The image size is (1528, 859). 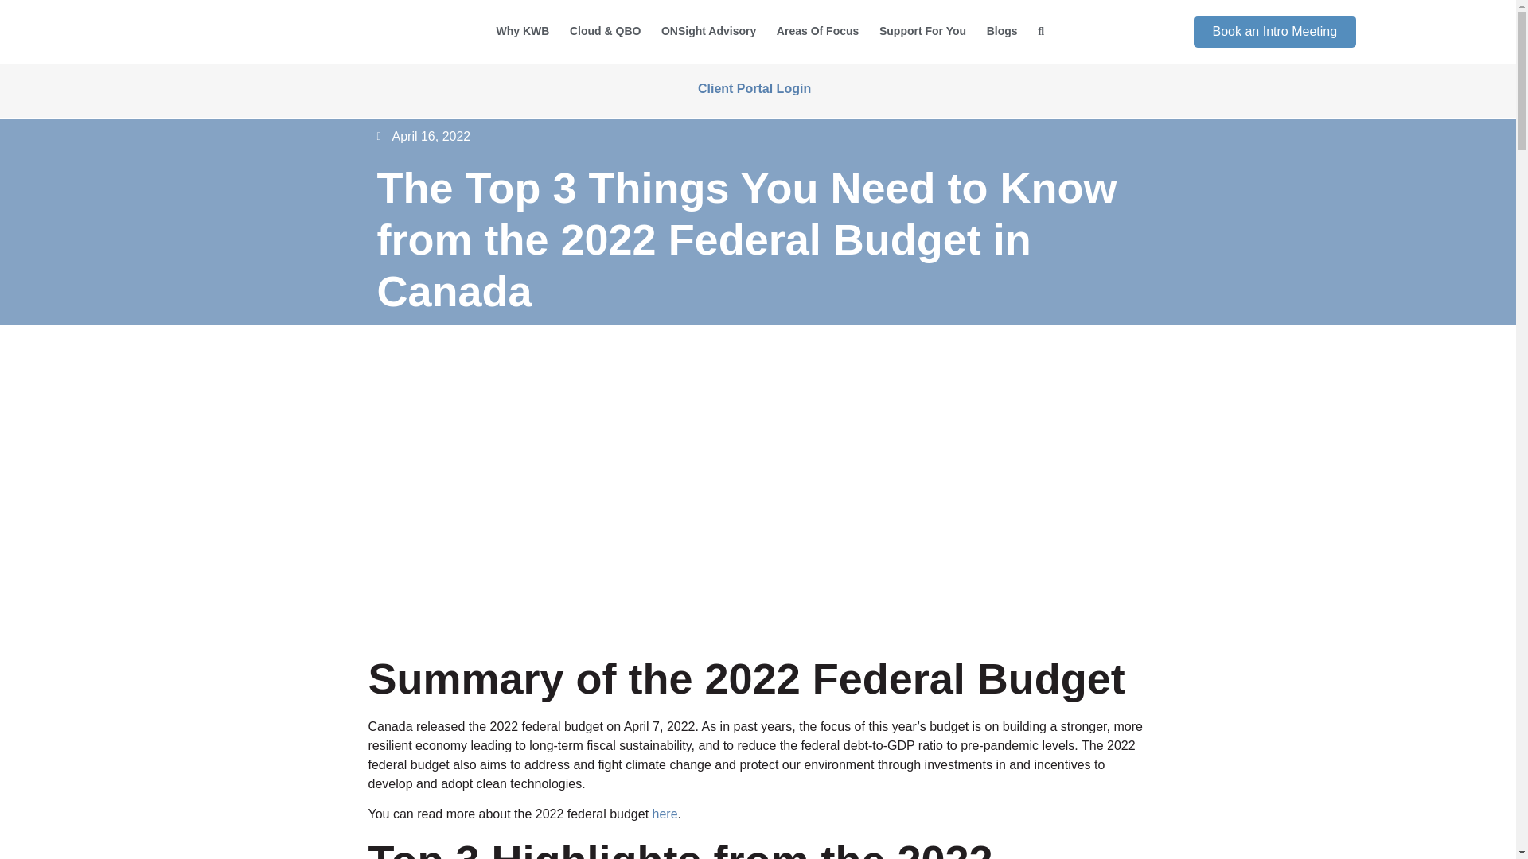 What do you see at coordinates (1001, 32) in the screenshot?
I see `Blogs` at bounding box center [1001, 32].